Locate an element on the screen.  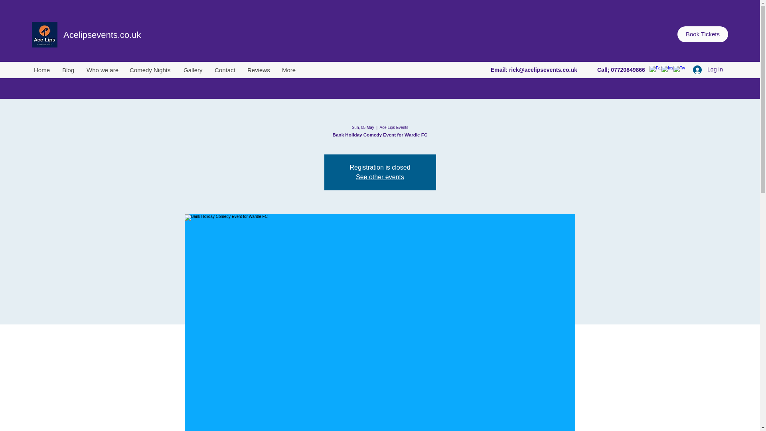
Book Tickets is located at coordinates (703, 34).